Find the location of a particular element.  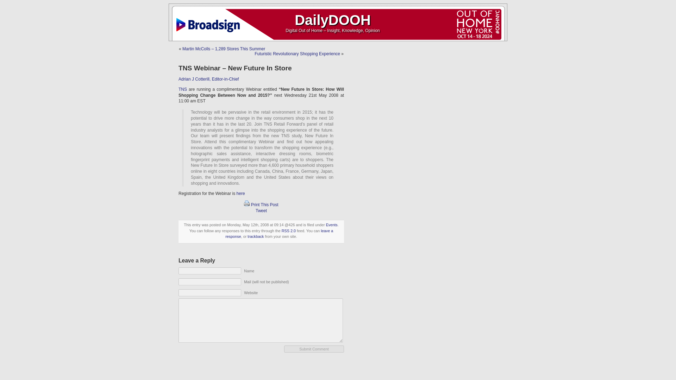

Events is located at coordinates (332, 224).